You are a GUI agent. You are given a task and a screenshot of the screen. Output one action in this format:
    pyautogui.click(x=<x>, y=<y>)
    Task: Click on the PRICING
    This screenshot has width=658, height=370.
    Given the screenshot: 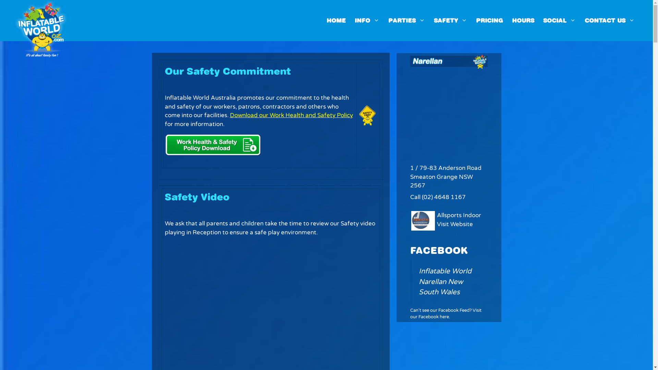 What is the action you would take?
    pyautogui.click(x=489, y=21)
    